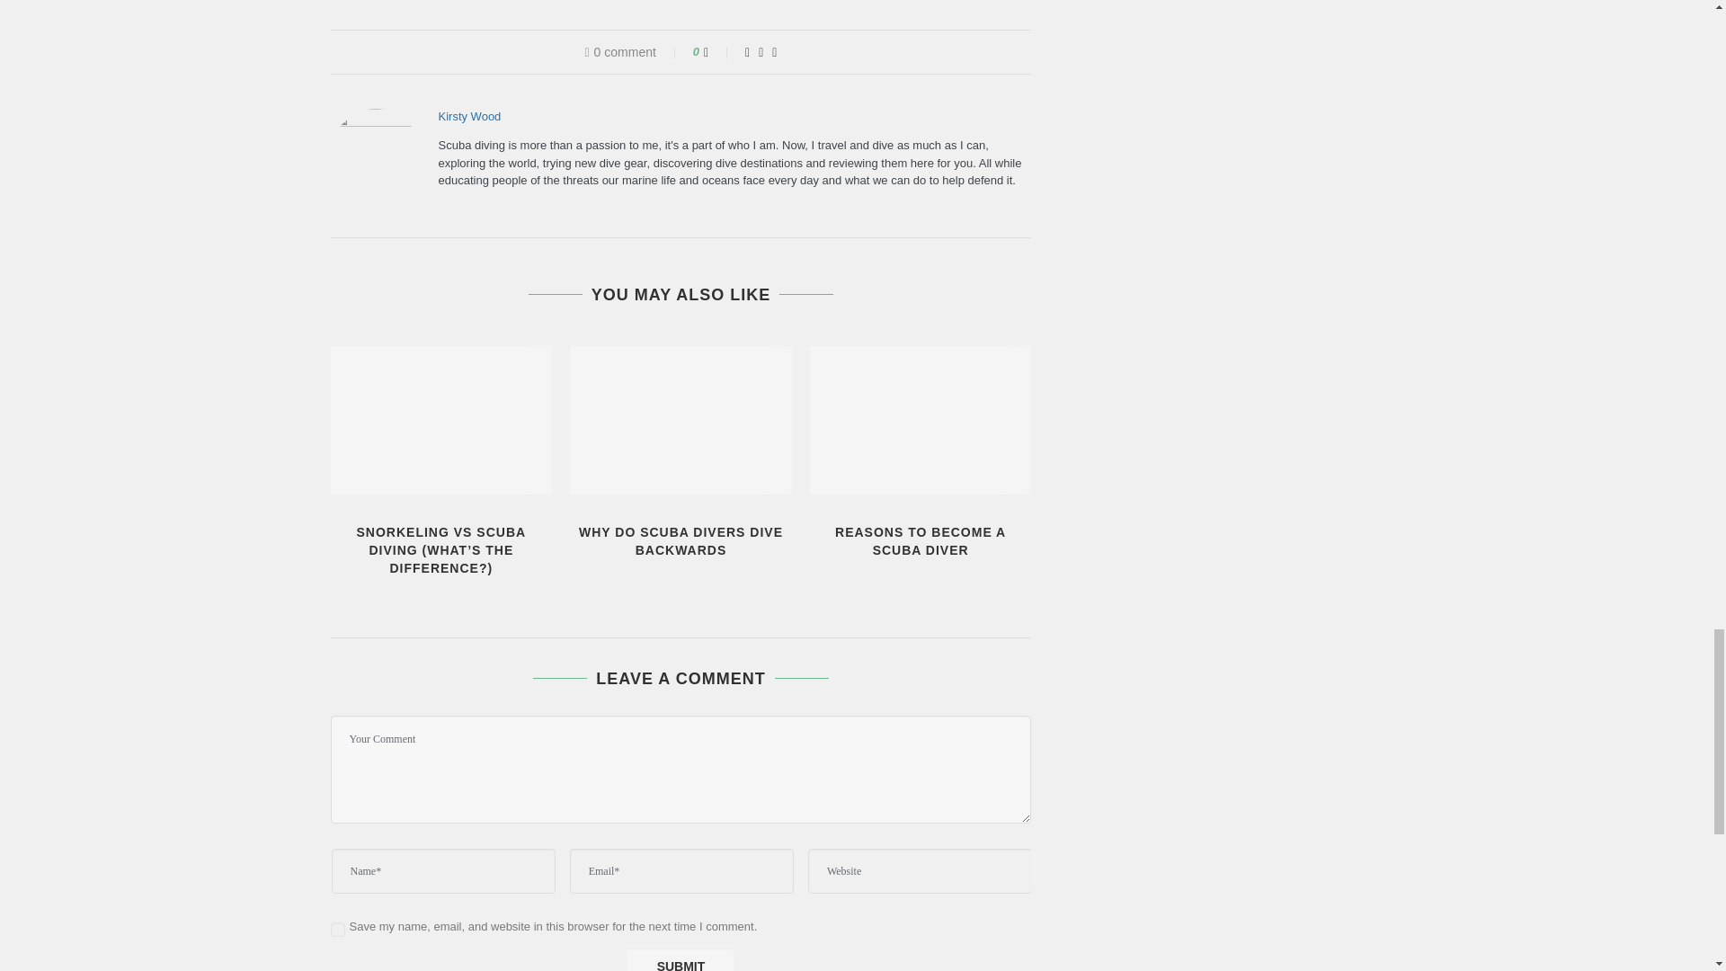 This screenshot has width=1726, height=971. I want to click on Like, so click(717, 51).